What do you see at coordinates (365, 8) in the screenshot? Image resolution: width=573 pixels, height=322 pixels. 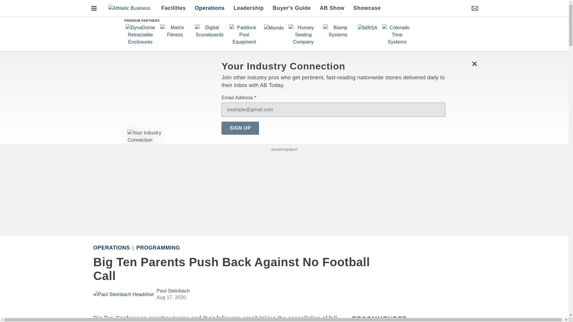 I see `Showcase` at bounding box center [365, 8].